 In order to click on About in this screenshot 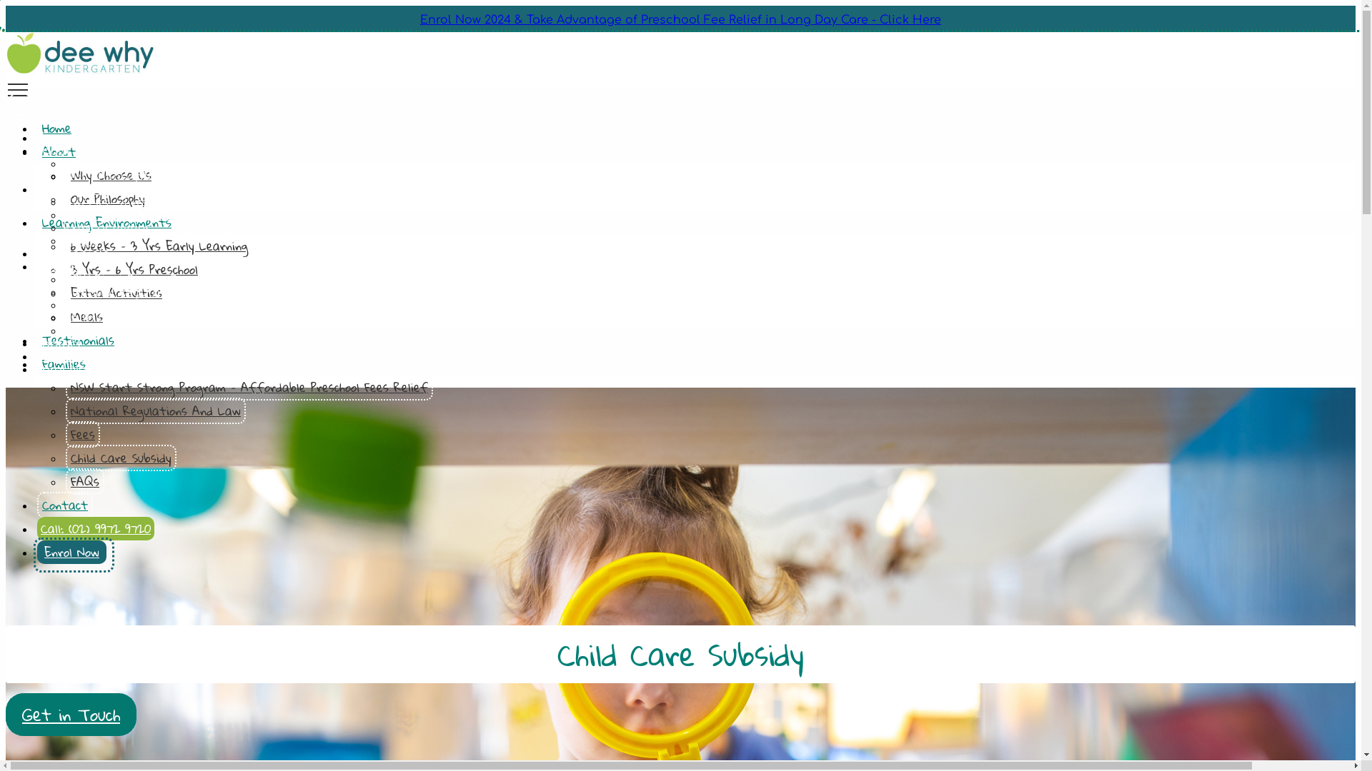, I will do `click(59, 151)`.